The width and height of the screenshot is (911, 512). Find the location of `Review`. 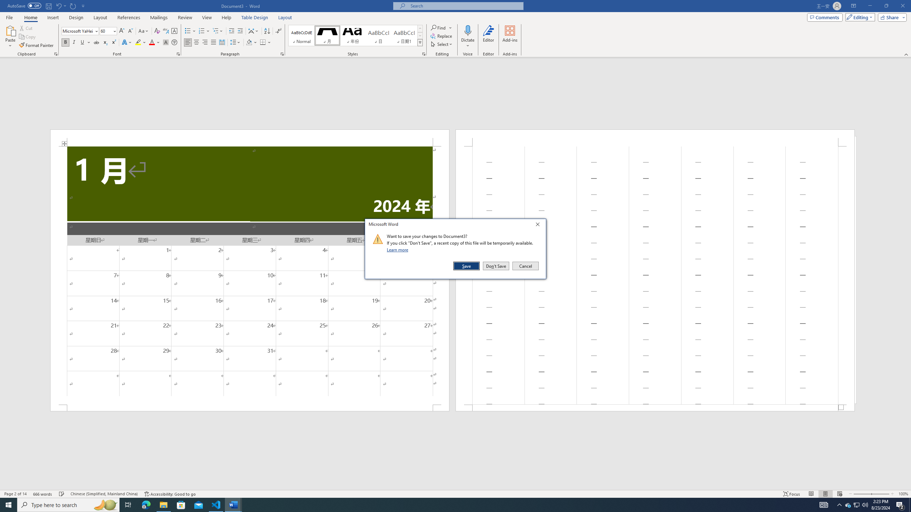

Review is located at coordinates (185, 17).